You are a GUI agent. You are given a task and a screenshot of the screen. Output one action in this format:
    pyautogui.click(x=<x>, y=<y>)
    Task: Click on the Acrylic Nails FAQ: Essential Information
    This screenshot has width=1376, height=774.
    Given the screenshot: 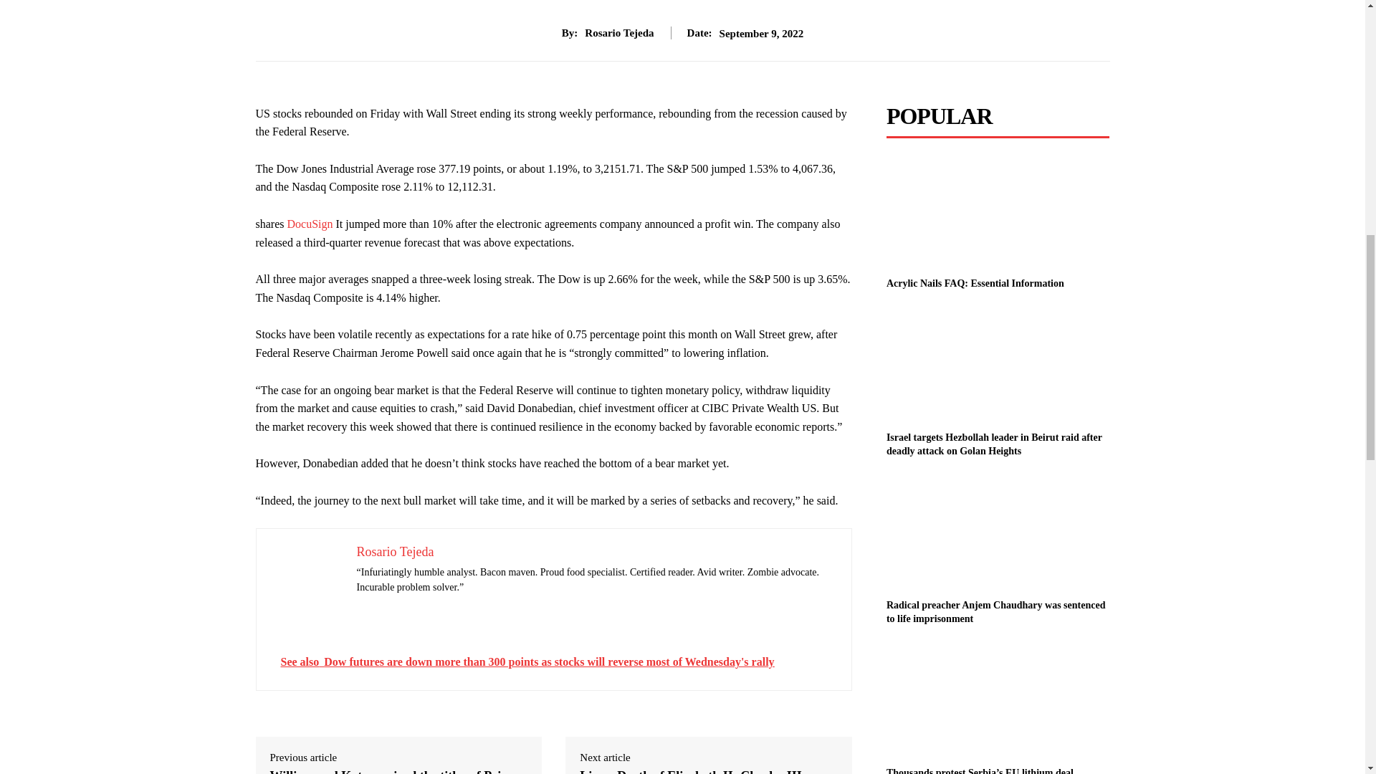 What is the action you would take?
    pyautogui.click(x=998, y=212)
    